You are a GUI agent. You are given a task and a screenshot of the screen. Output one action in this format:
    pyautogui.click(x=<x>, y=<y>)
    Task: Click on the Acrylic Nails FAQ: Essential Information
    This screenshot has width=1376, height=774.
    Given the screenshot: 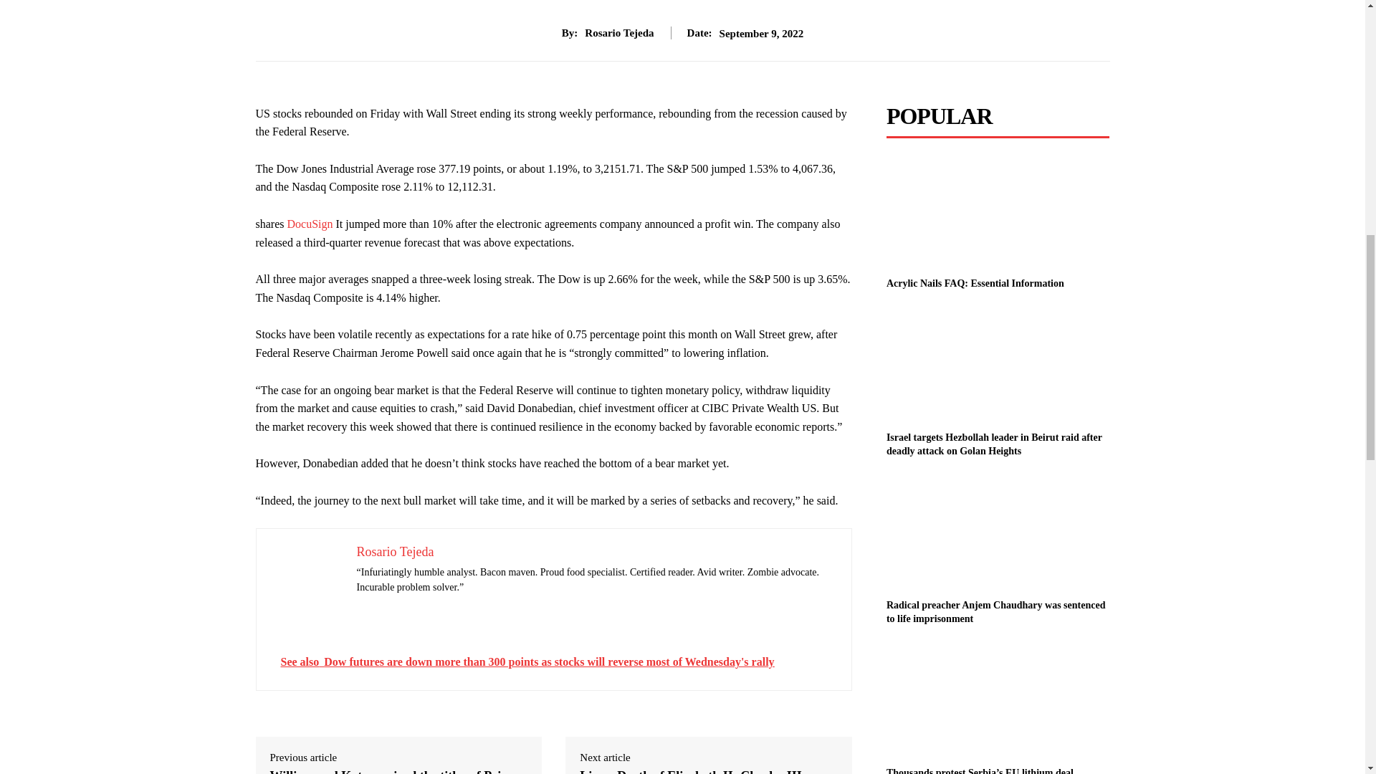 What is the action you would take?
    pyautogui.click(x=998, y=212)
    